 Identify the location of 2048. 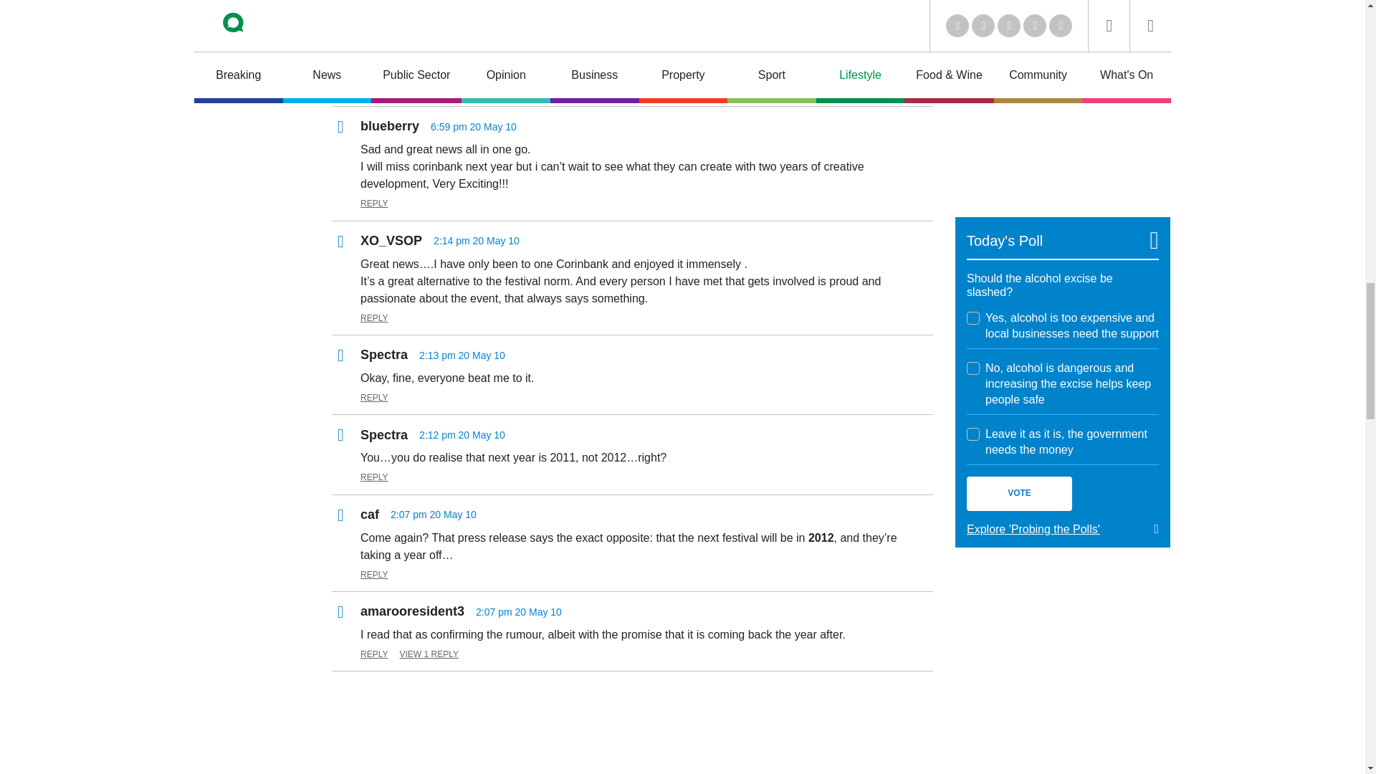
(973, 434).